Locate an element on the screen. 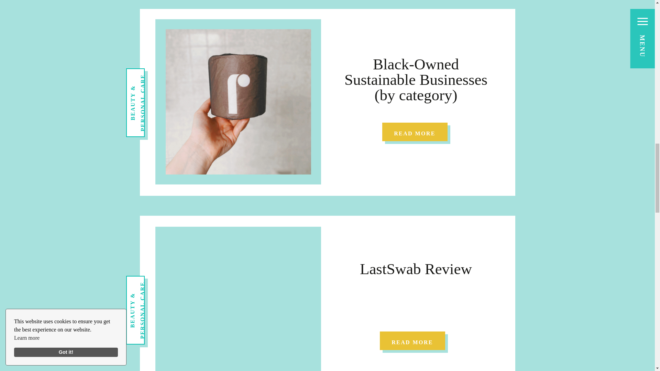  READ MORE is located at coordinates (412, 341).